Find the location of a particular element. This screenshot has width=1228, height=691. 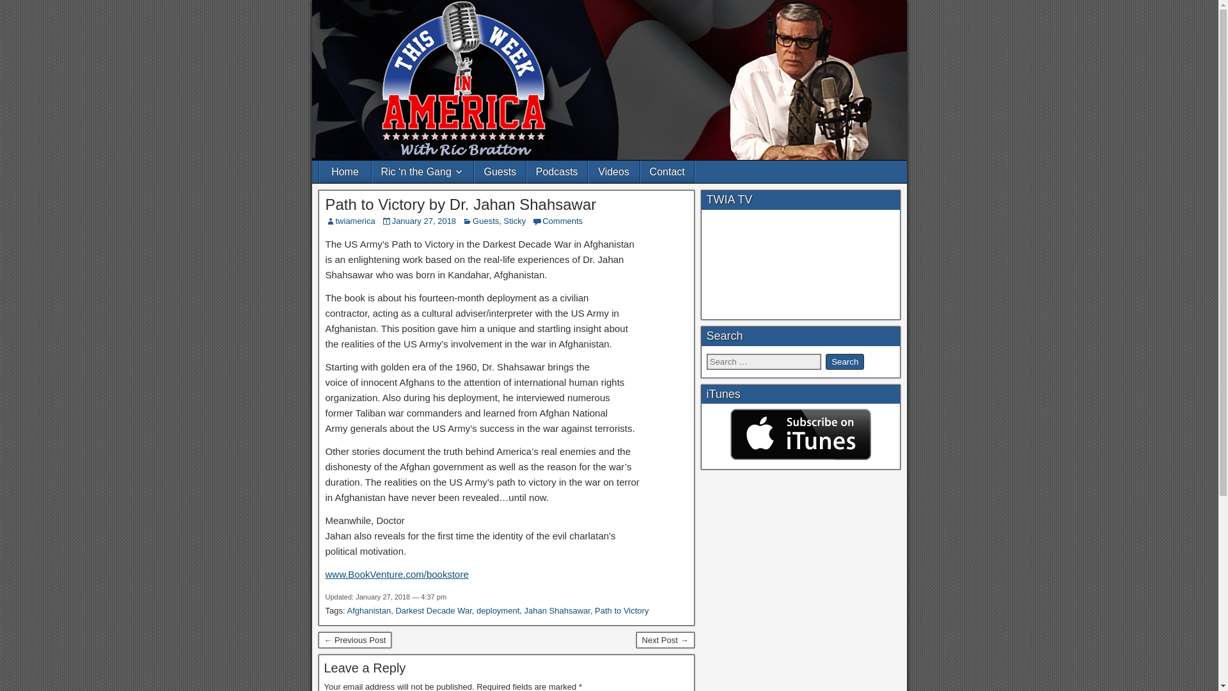

Contact is located at coordinates (667, 171).